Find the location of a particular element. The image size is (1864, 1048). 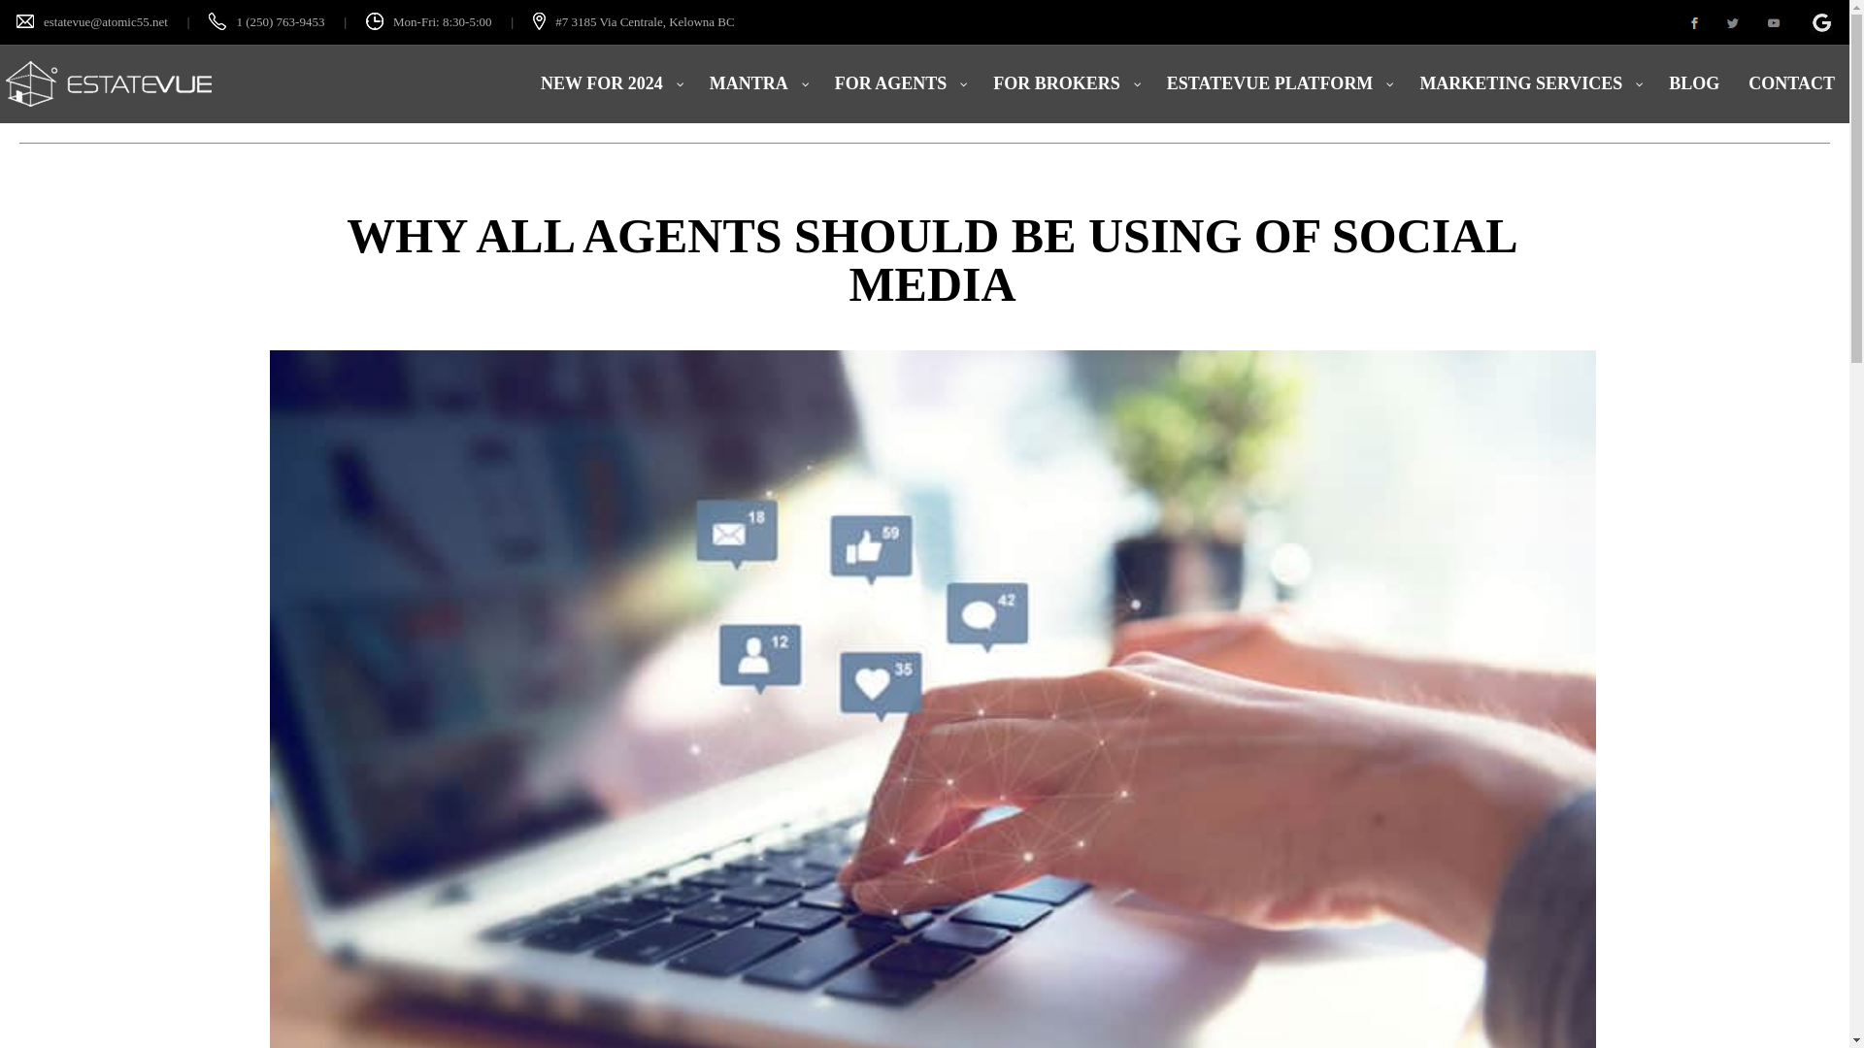

FOR AGENTS is located at coordinates (899, 84).